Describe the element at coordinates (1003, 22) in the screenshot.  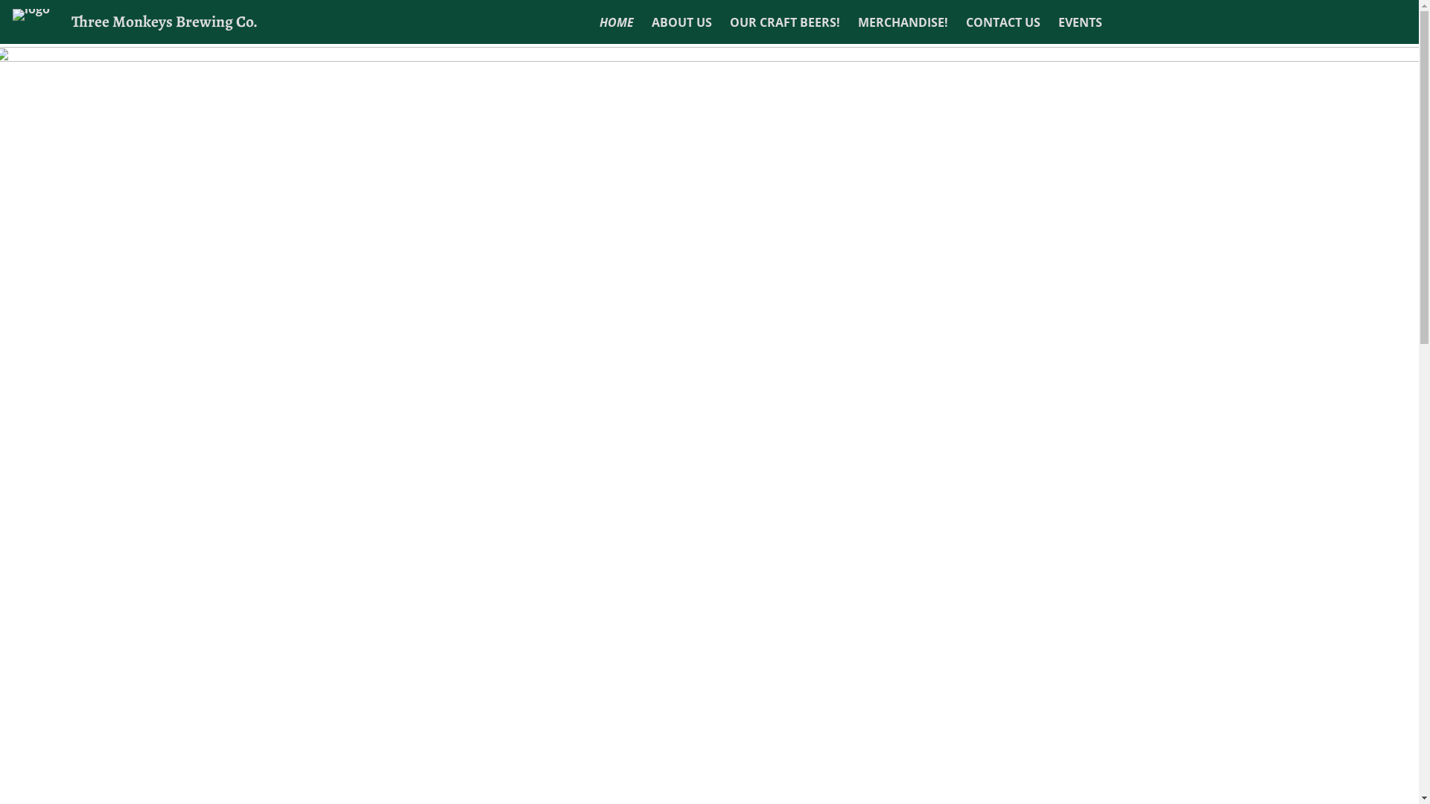
I see `CONTACT US` at that location.